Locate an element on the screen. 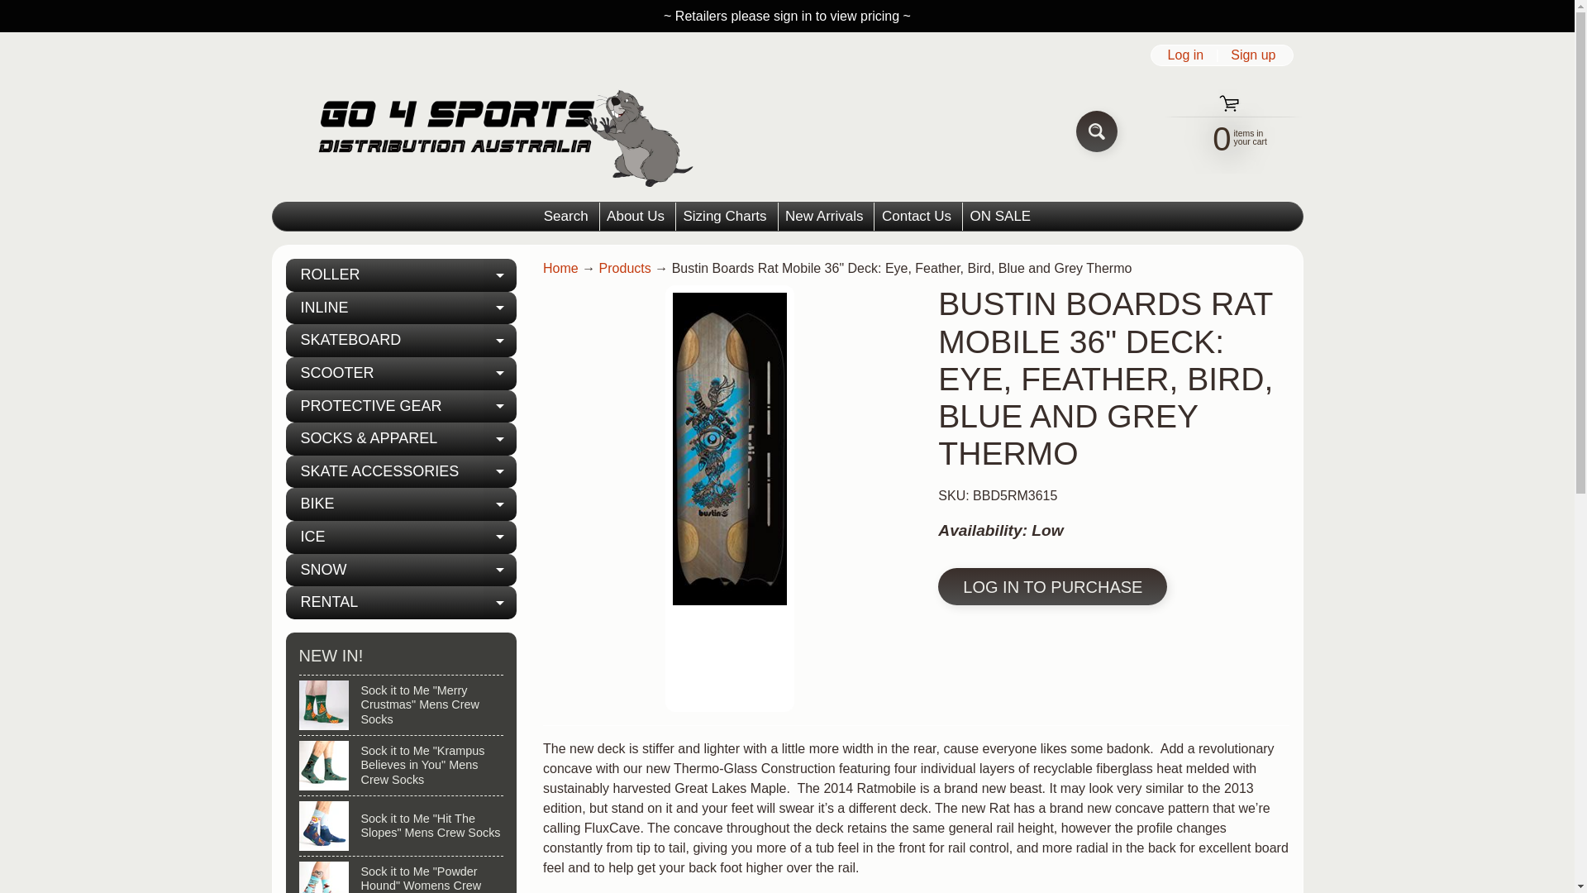  Sizing Charts is located at coordinates (1096, 131).